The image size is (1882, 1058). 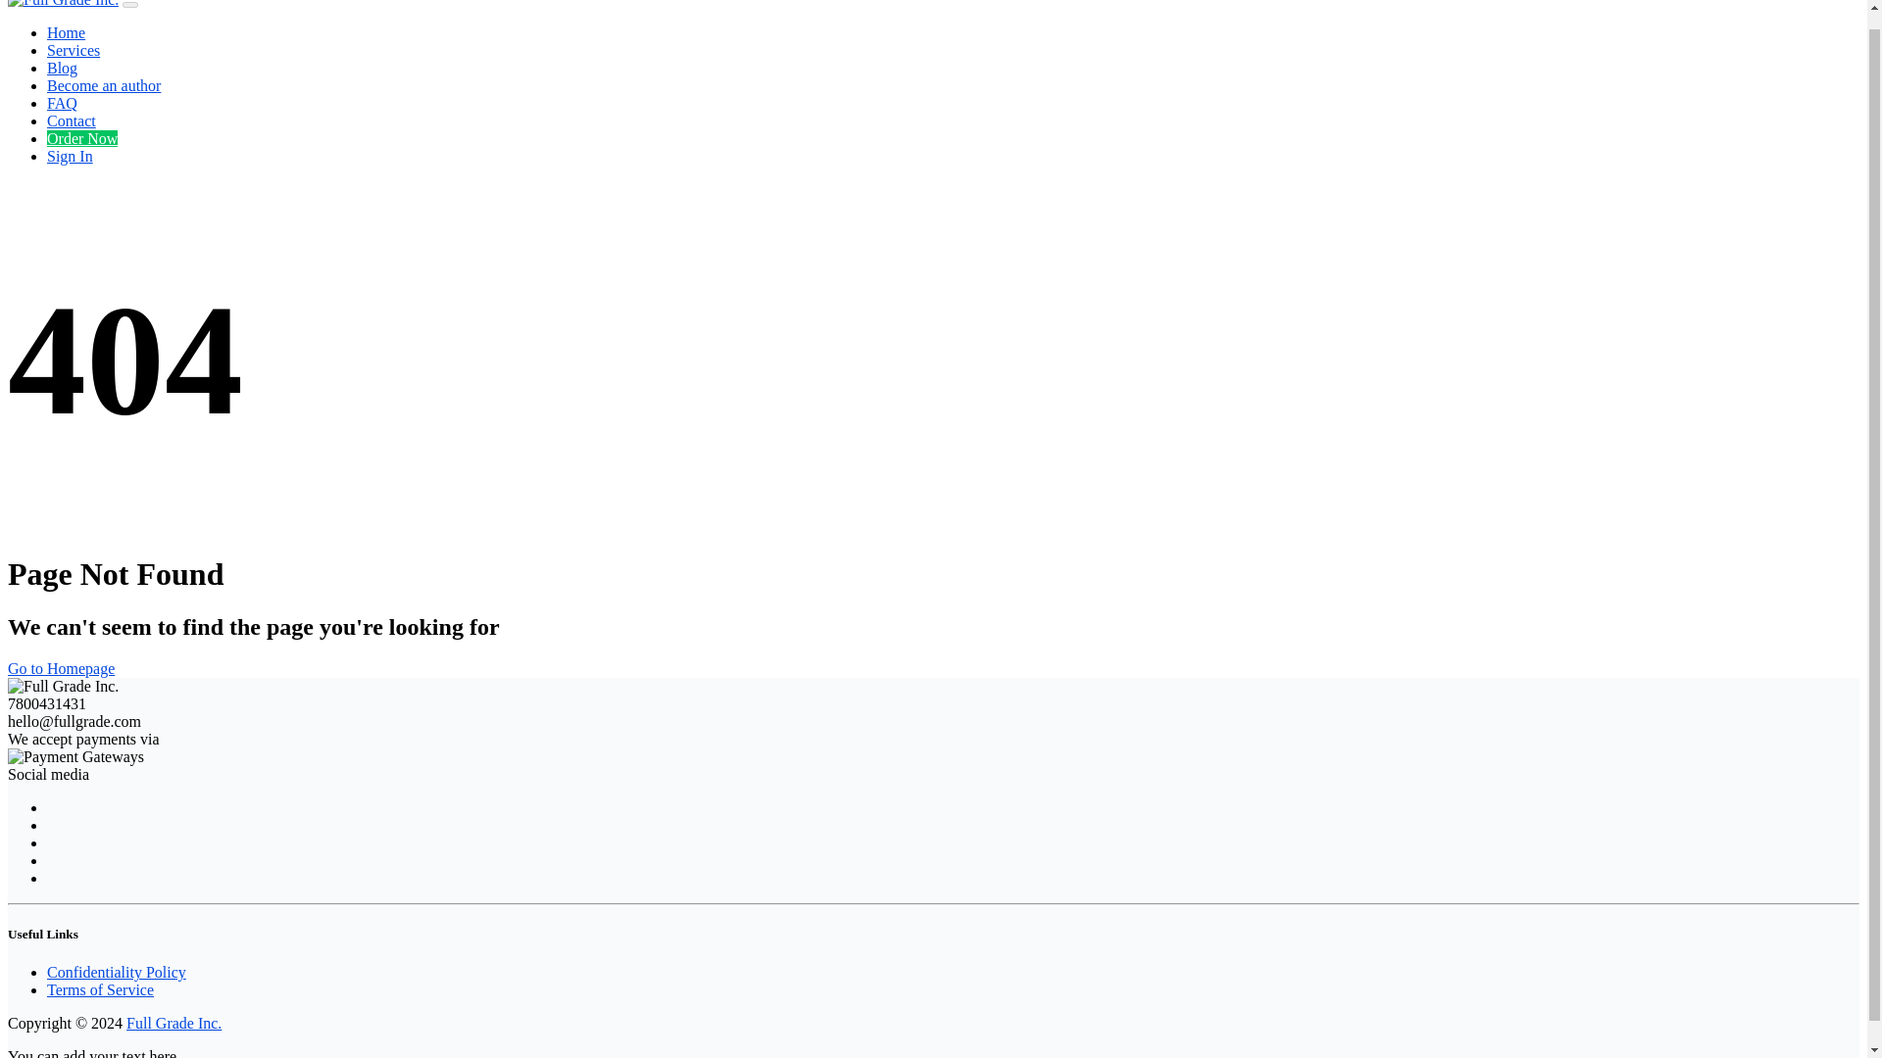 I want to click on Contact, so click(x=71, y=120).